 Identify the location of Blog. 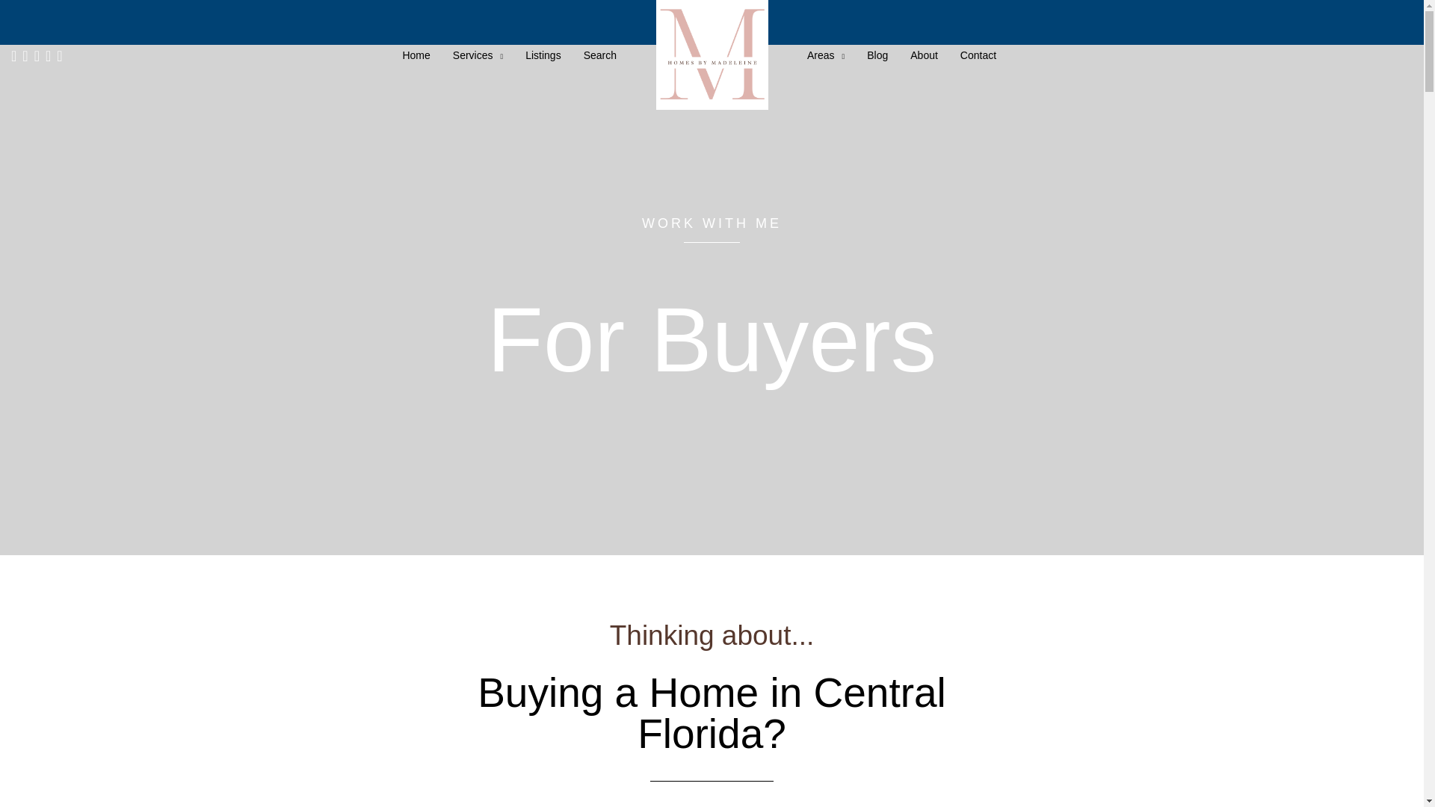
(877, 55).